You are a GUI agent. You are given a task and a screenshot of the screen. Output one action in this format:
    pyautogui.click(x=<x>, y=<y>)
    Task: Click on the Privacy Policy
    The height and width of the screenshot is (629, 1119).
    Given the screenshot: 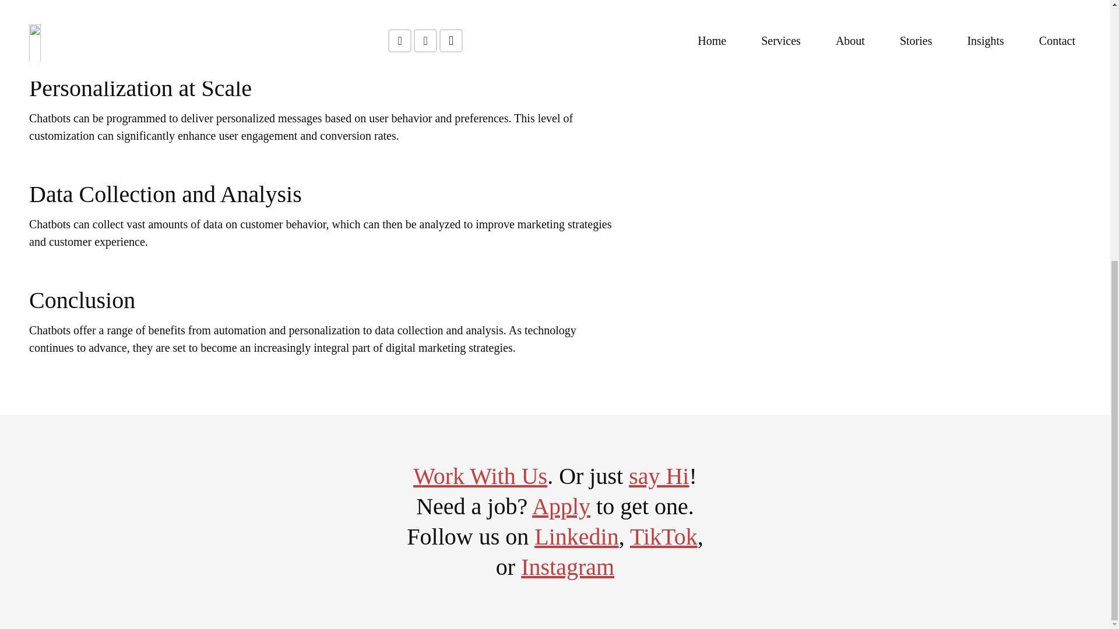 What is the action you would take?
    pyautogui.click(x=432, y=179)
    